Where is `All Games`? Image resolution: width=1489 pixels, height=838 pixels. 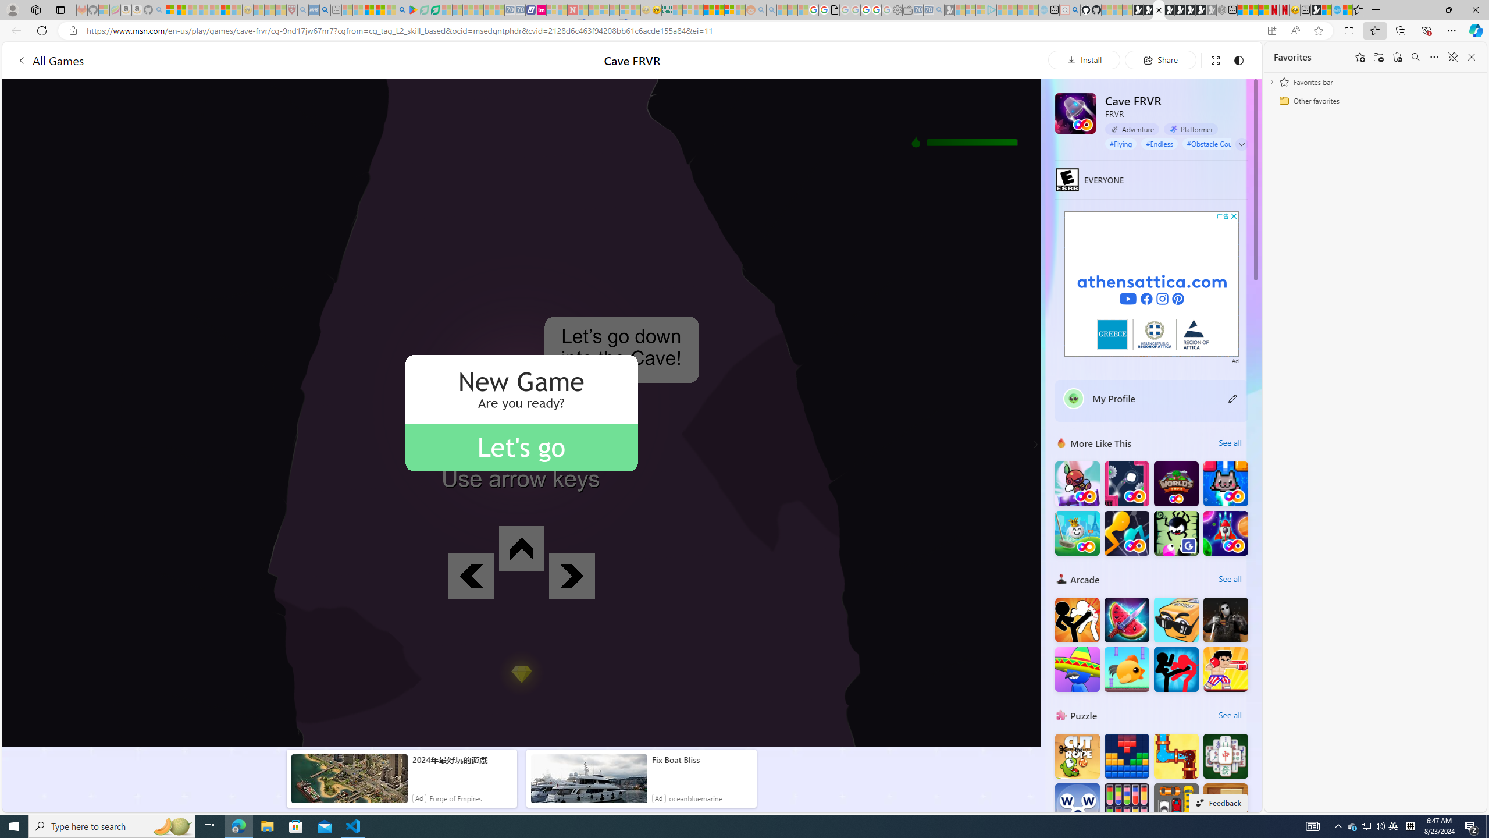
All Games is located at coordinates (222, 60).